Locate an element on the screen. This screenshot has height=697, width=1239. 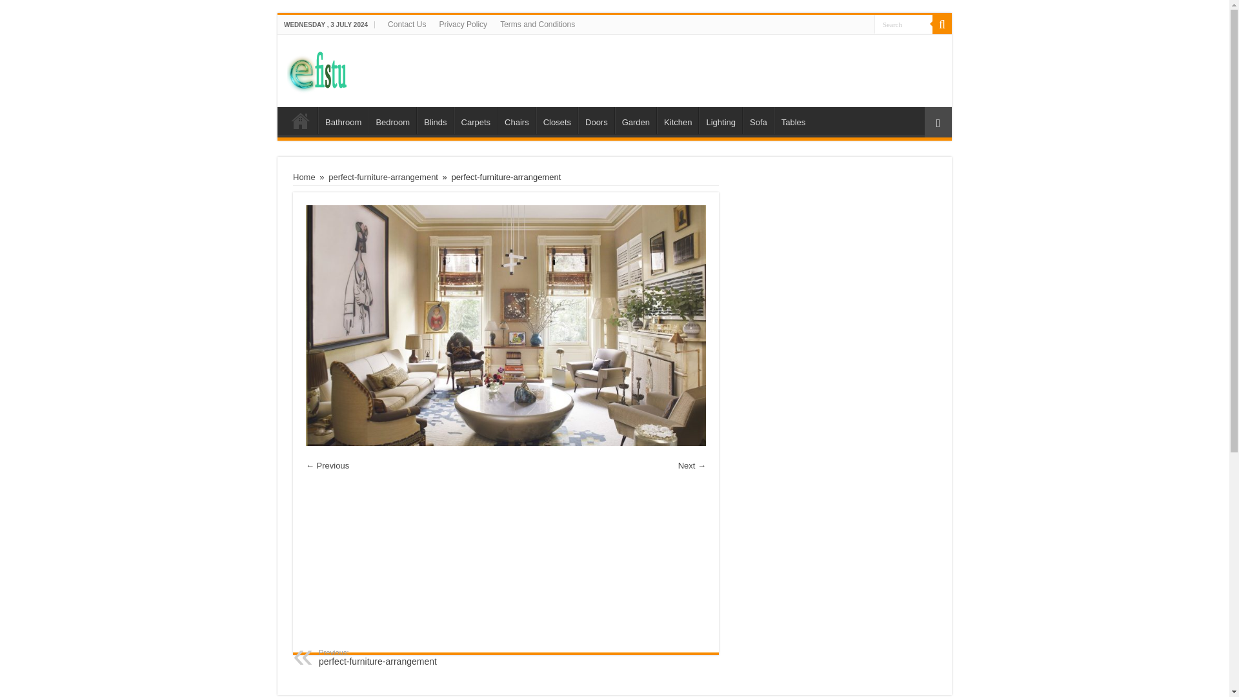
Search is located at coordinates (942, 24).